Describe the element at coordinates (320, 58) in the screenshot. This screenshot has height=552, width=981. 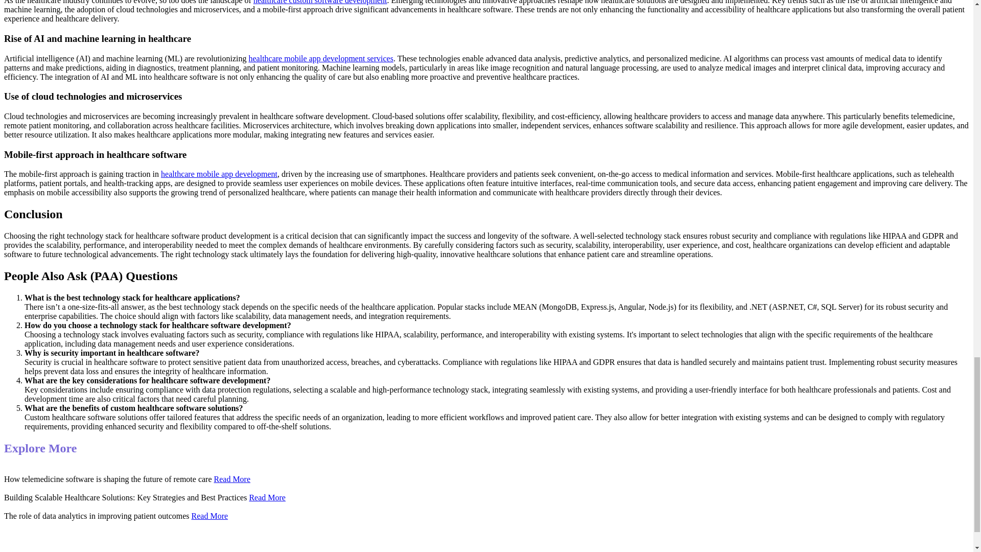
I see `healthcare mobile app development services` at that location.